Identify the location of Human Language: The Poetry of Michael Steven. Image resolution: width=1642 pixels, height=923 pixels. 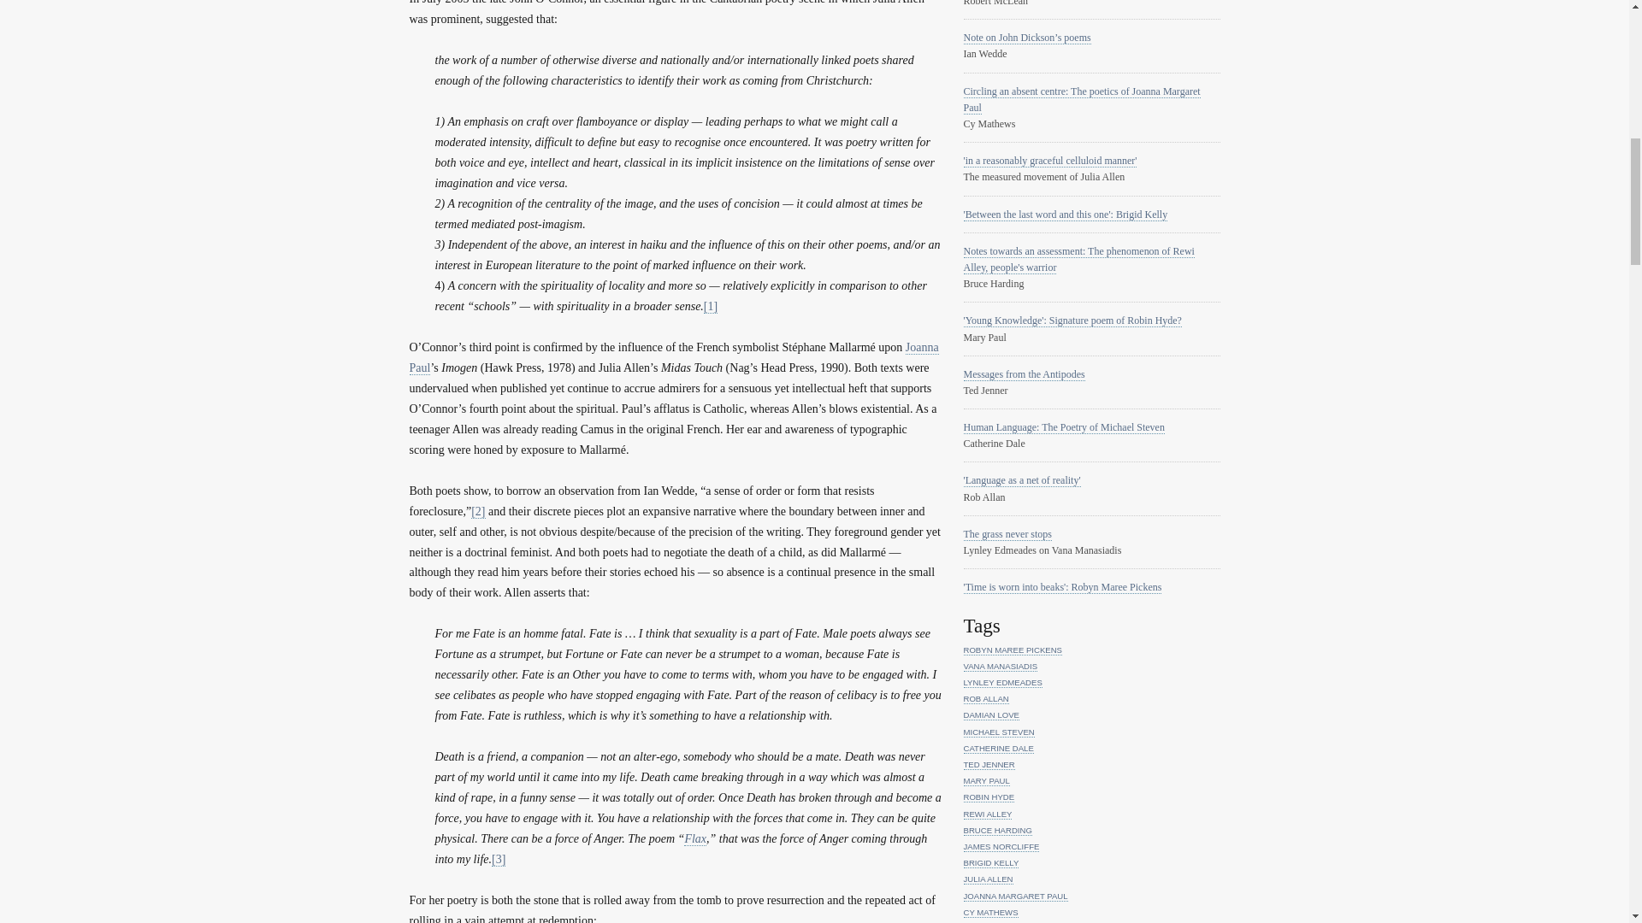
(1063, 427).